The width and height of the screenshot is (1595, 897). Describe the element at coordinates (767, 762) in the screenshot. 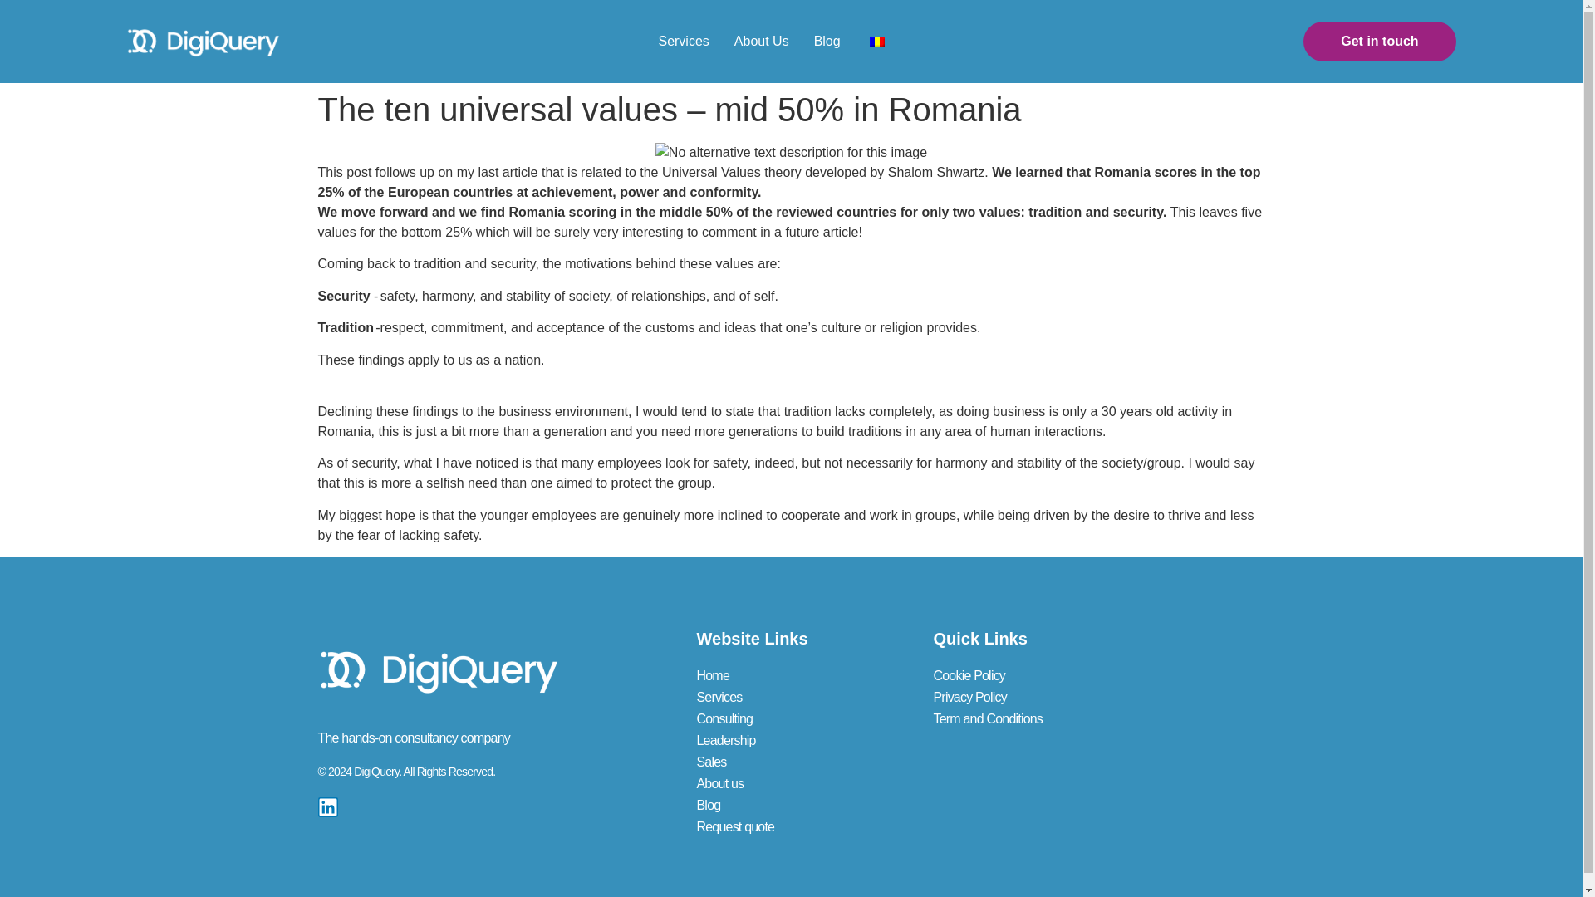

I see `Sales` at that location.